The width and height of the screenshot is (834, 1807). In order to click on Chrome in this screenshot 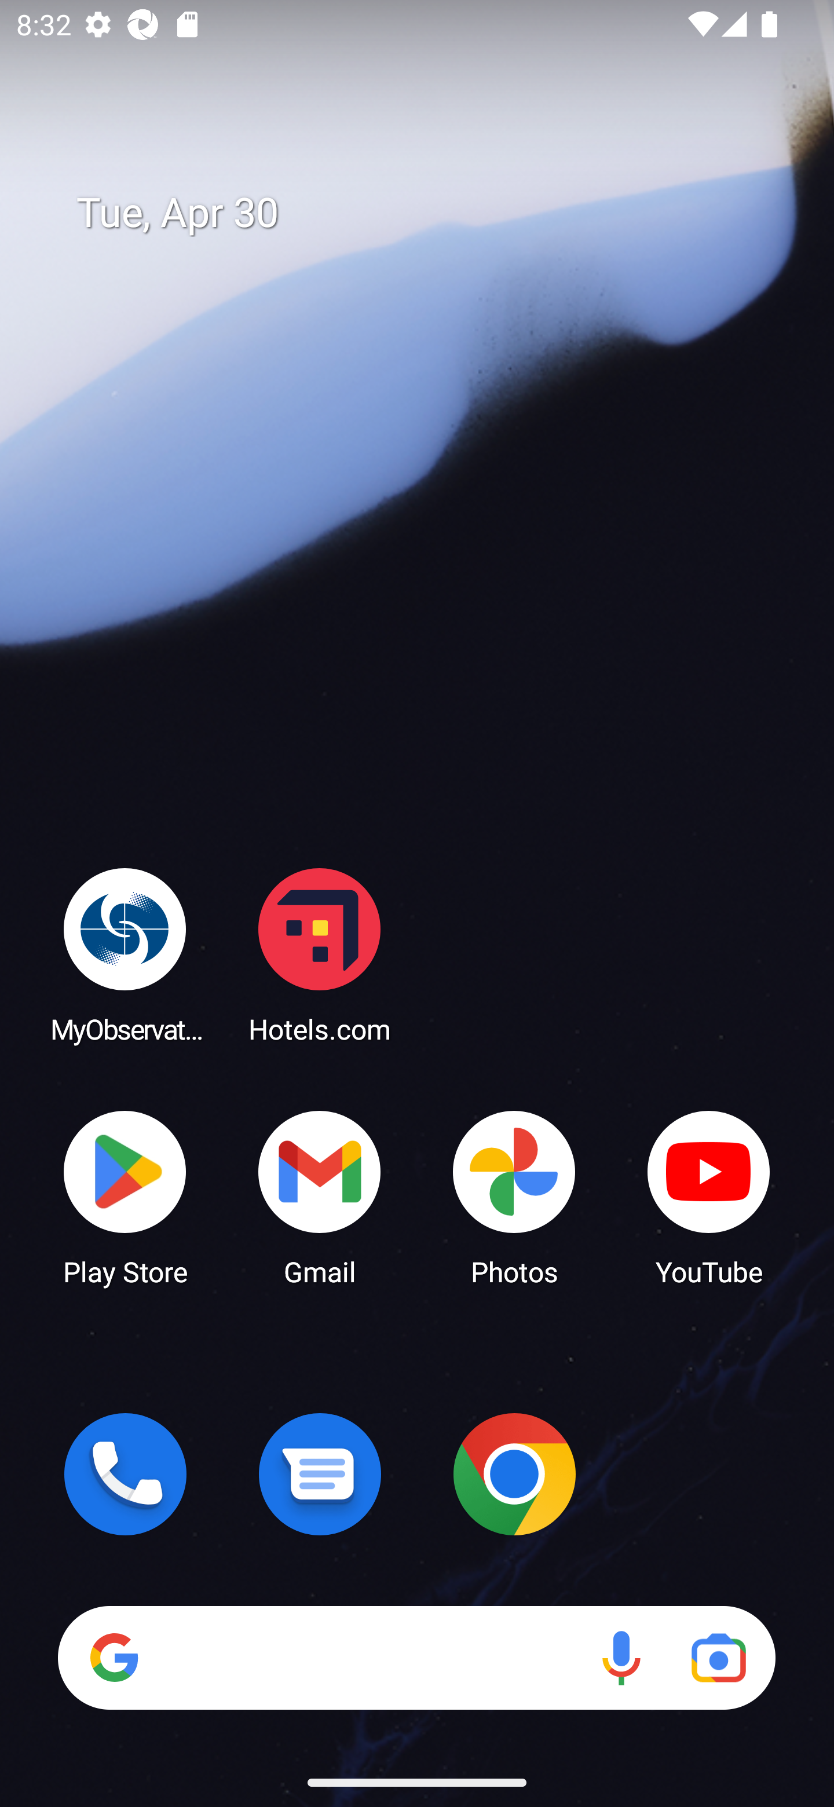, I will do `click(514, 1474)`.